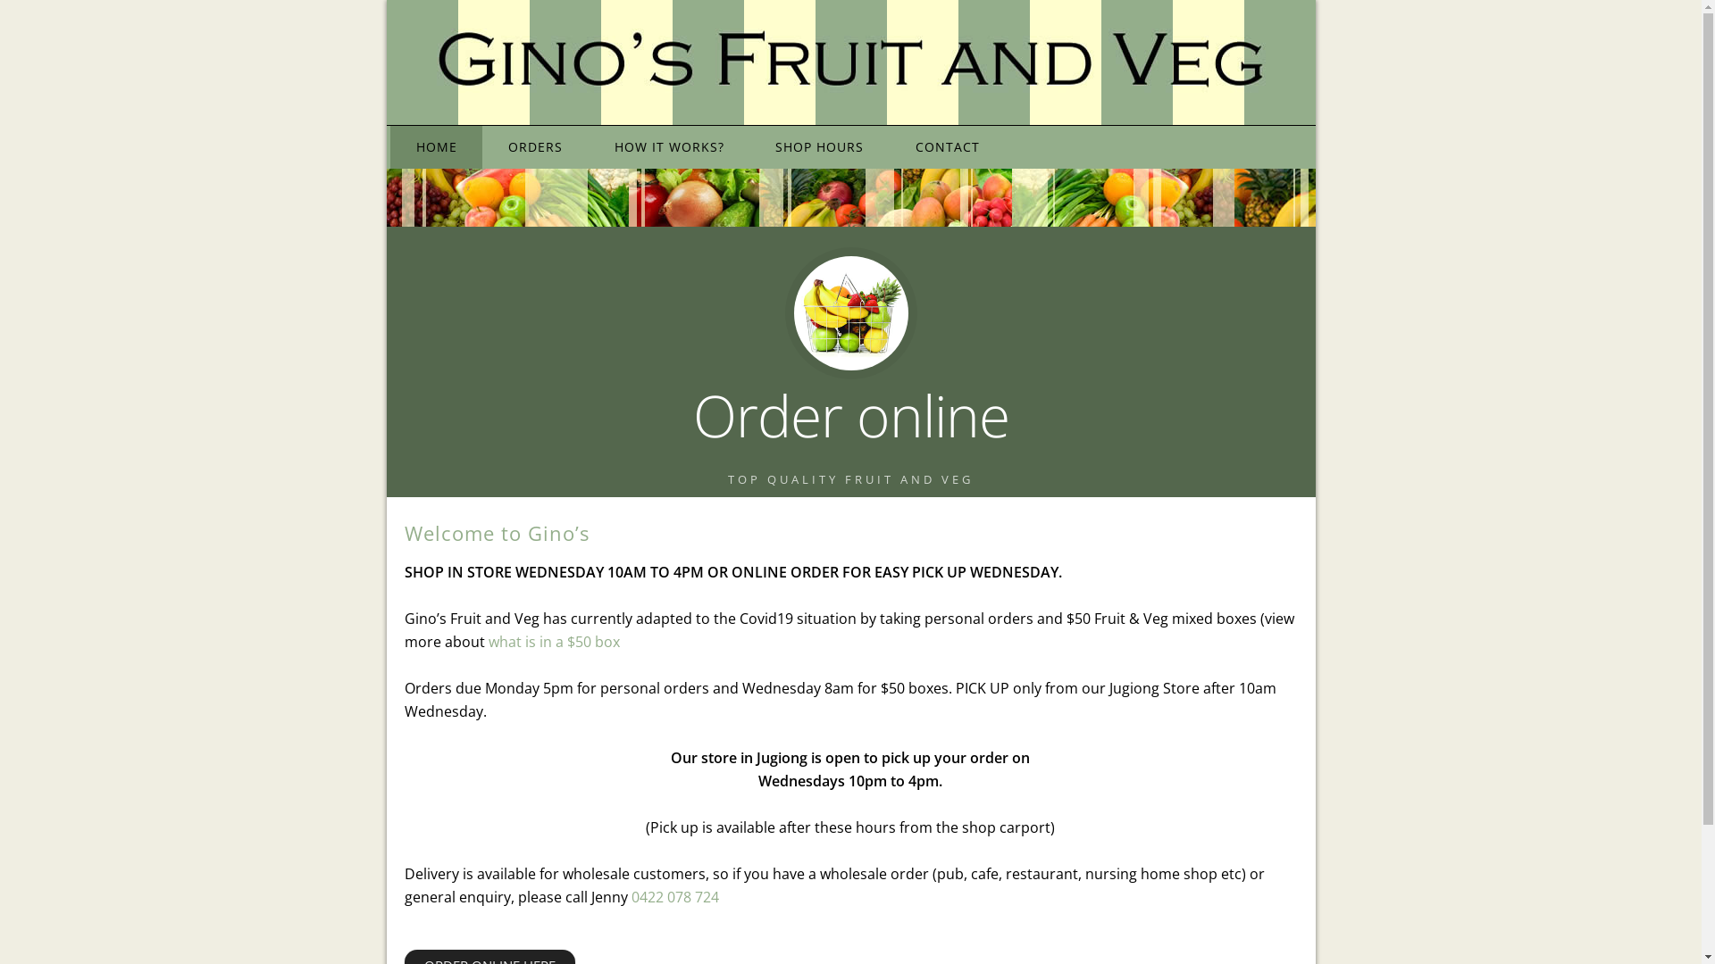 This screenshot has height=964, width=1715. I want to click on what is in a $50 box, so click(554, 642).